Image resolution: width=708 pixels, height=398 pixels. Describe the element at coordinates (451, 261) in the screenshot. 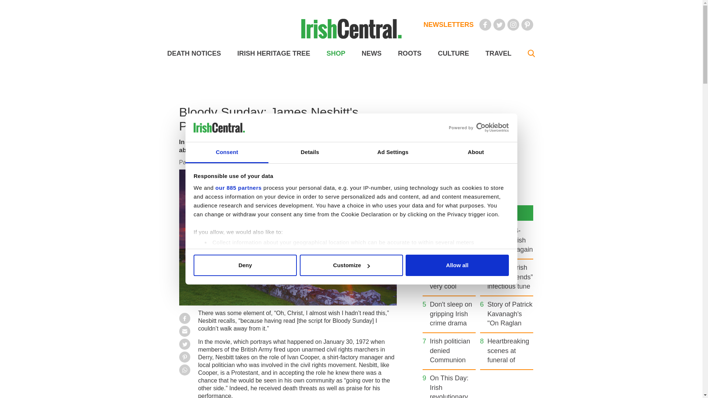

I see `details section` at that location.